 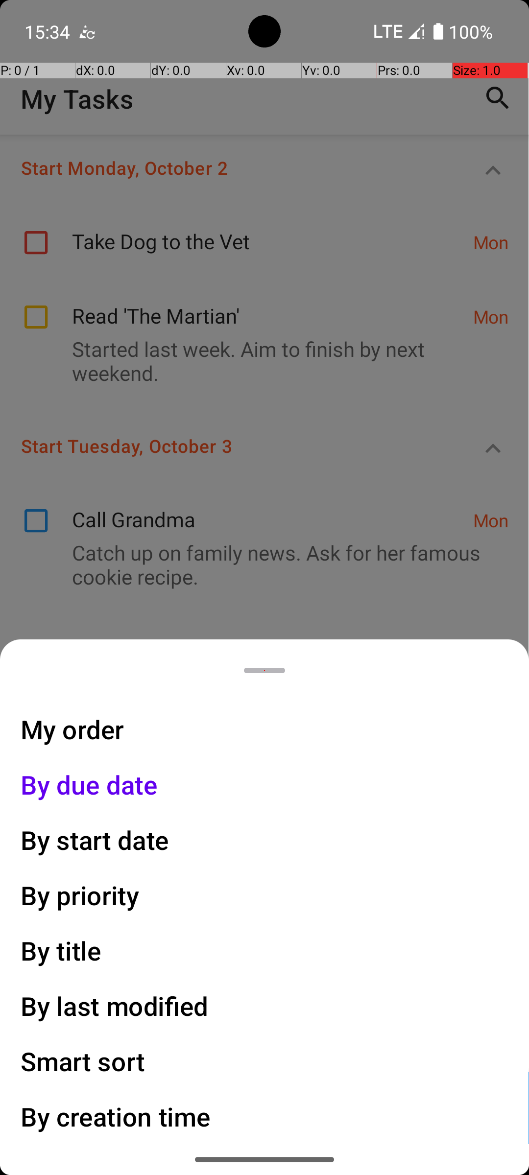 I want to click on By start date, so click(x=95, y=840).